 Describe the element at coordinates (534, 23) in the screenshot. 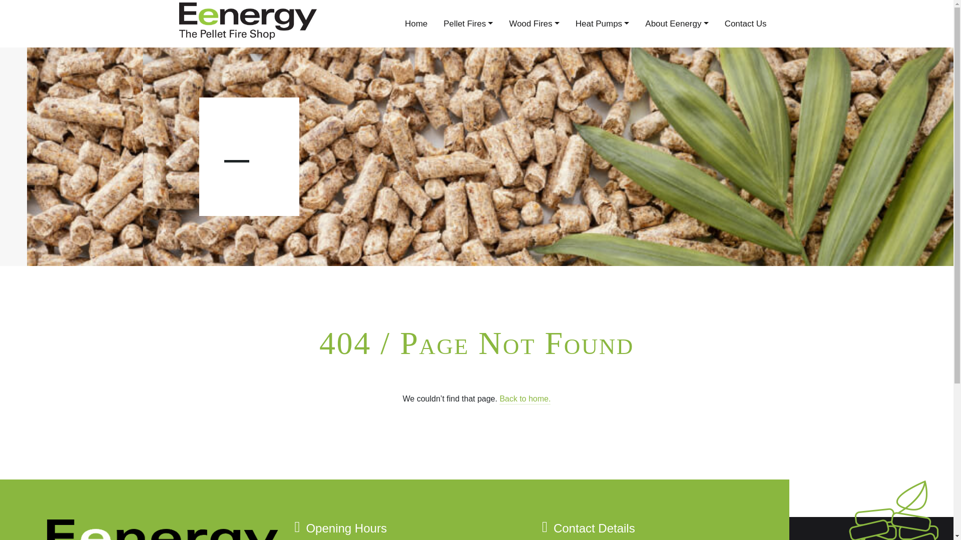

I see `Wood Fires` at that location.